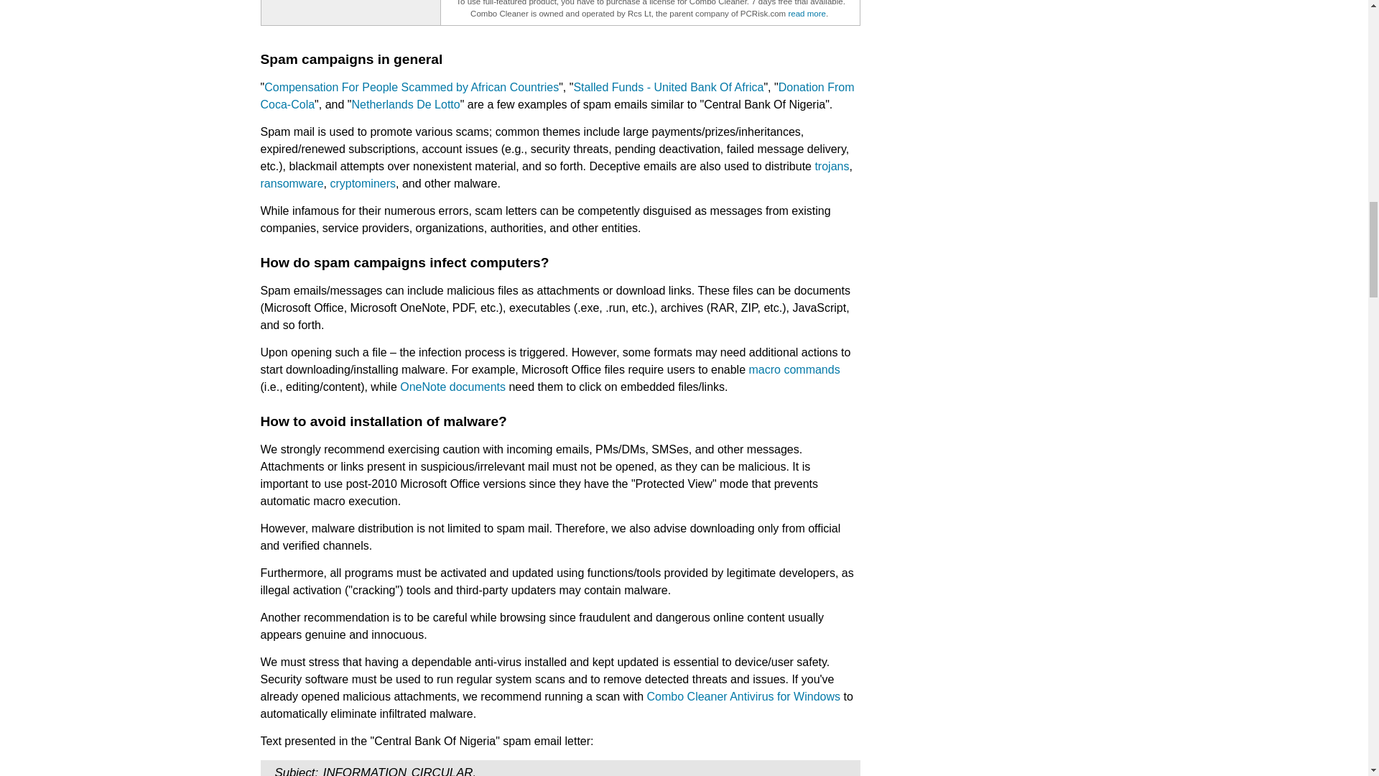 This screenshot has width=1379, height=776. I want to click on ransomware, so click(292, 183).